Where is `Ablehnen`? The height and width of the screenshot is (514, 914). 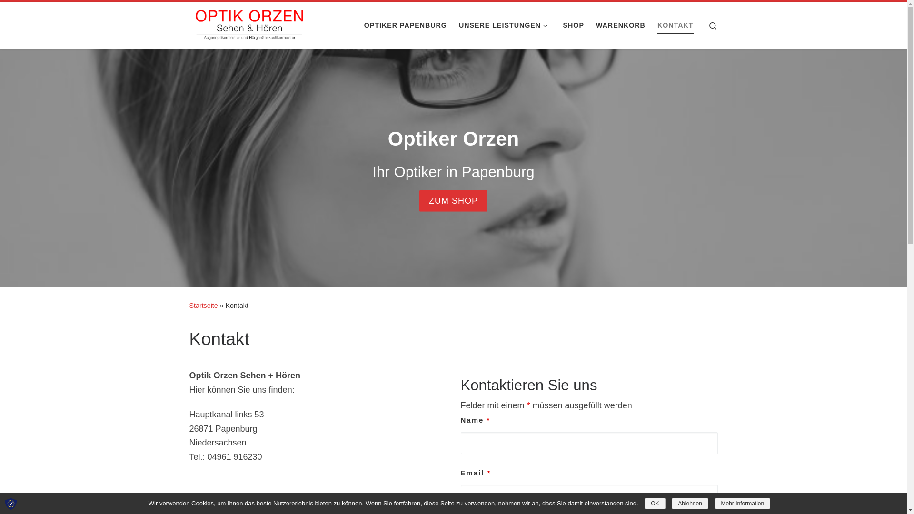
Ablehnen is located at coordinates (690, 504).